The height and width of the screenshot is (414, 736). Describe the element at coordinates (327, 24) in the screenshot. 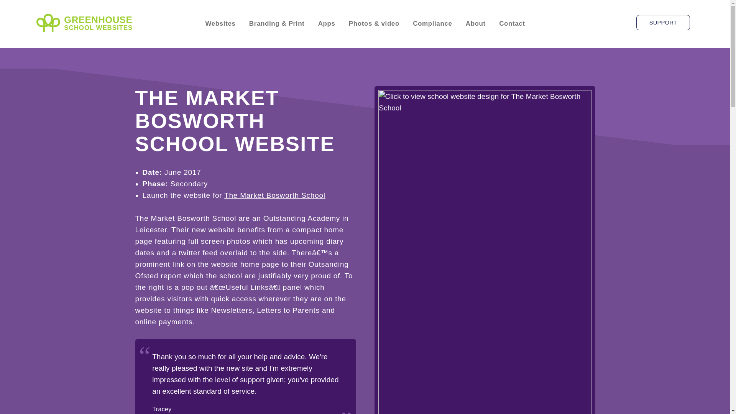

I see `Apps` at that location.